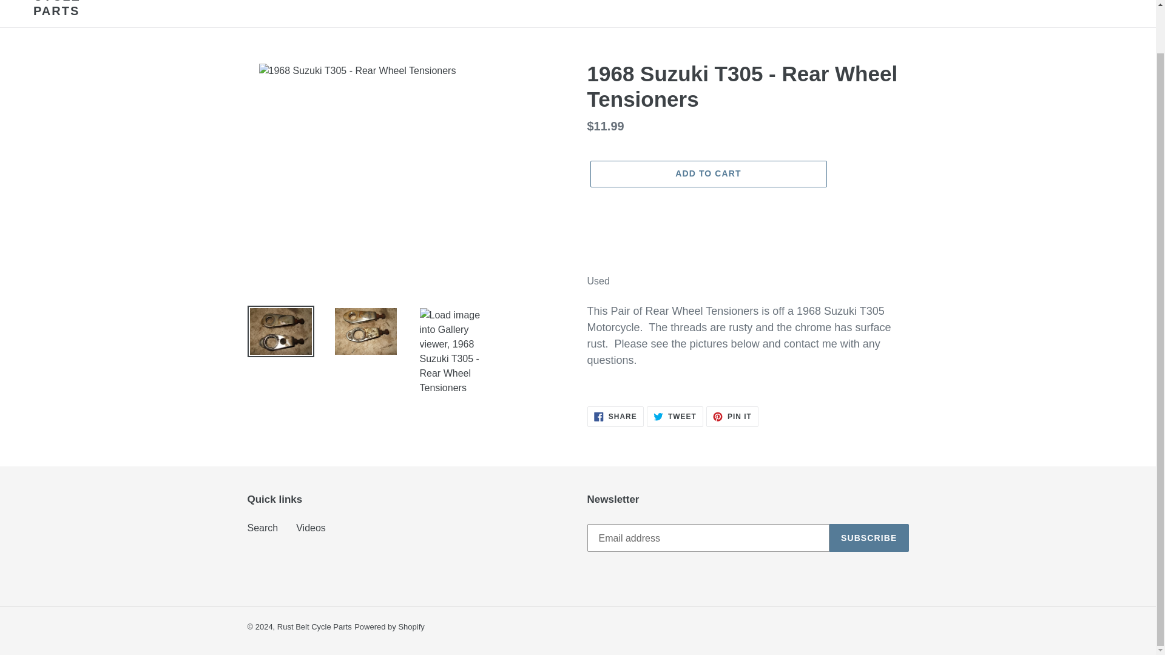 The width and height of the screenshot is (1165, 655). What do you see at coordinates (311, 528) in the screenshot?
I see `Rust Belt Cycle Parts` at bounding box center [311, 528].